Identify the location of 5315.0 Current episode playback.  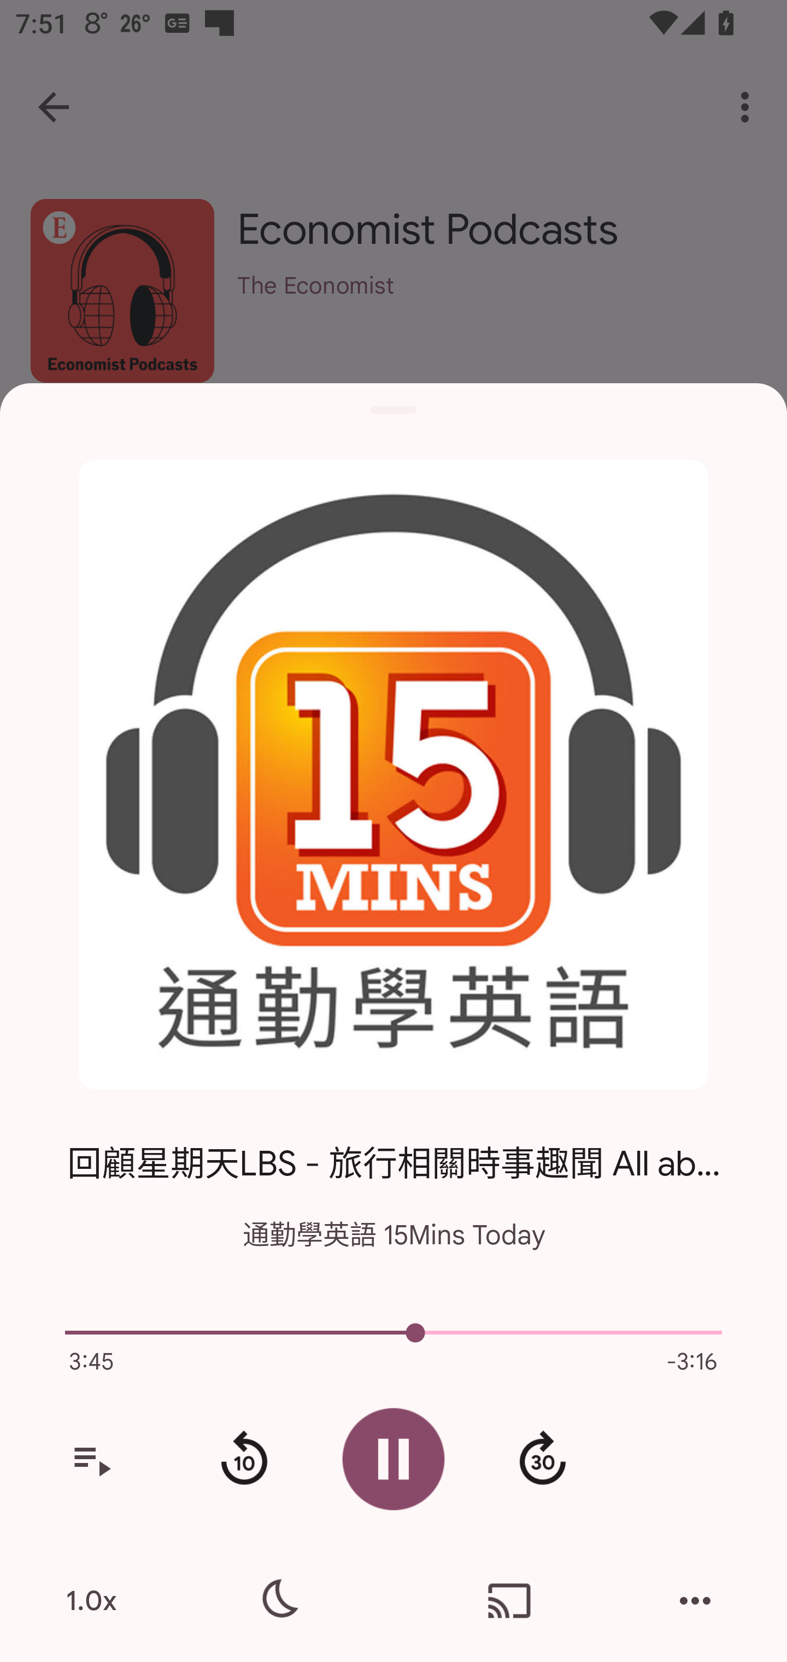
(393, 1333).